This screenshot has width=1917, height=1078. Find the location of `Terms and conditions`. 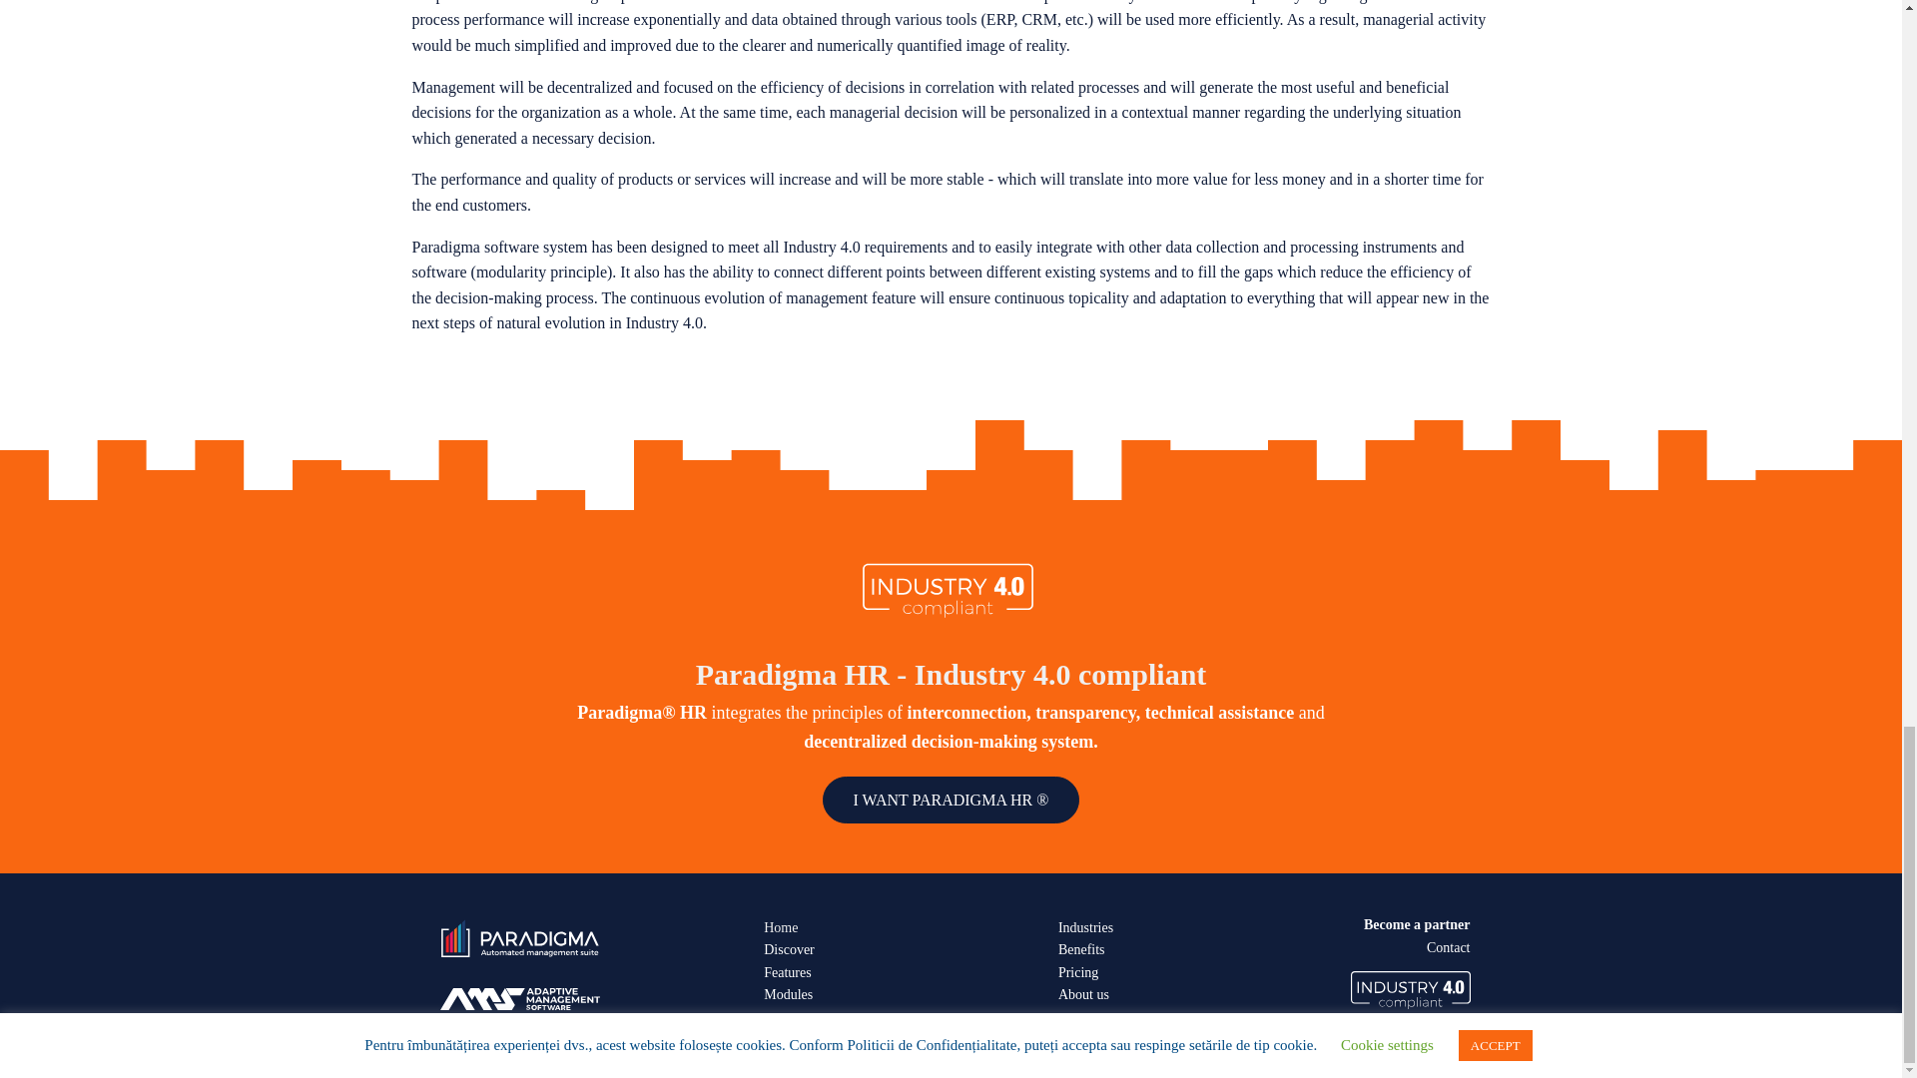

Terms and conditions is located at coordinates (905, 1062).